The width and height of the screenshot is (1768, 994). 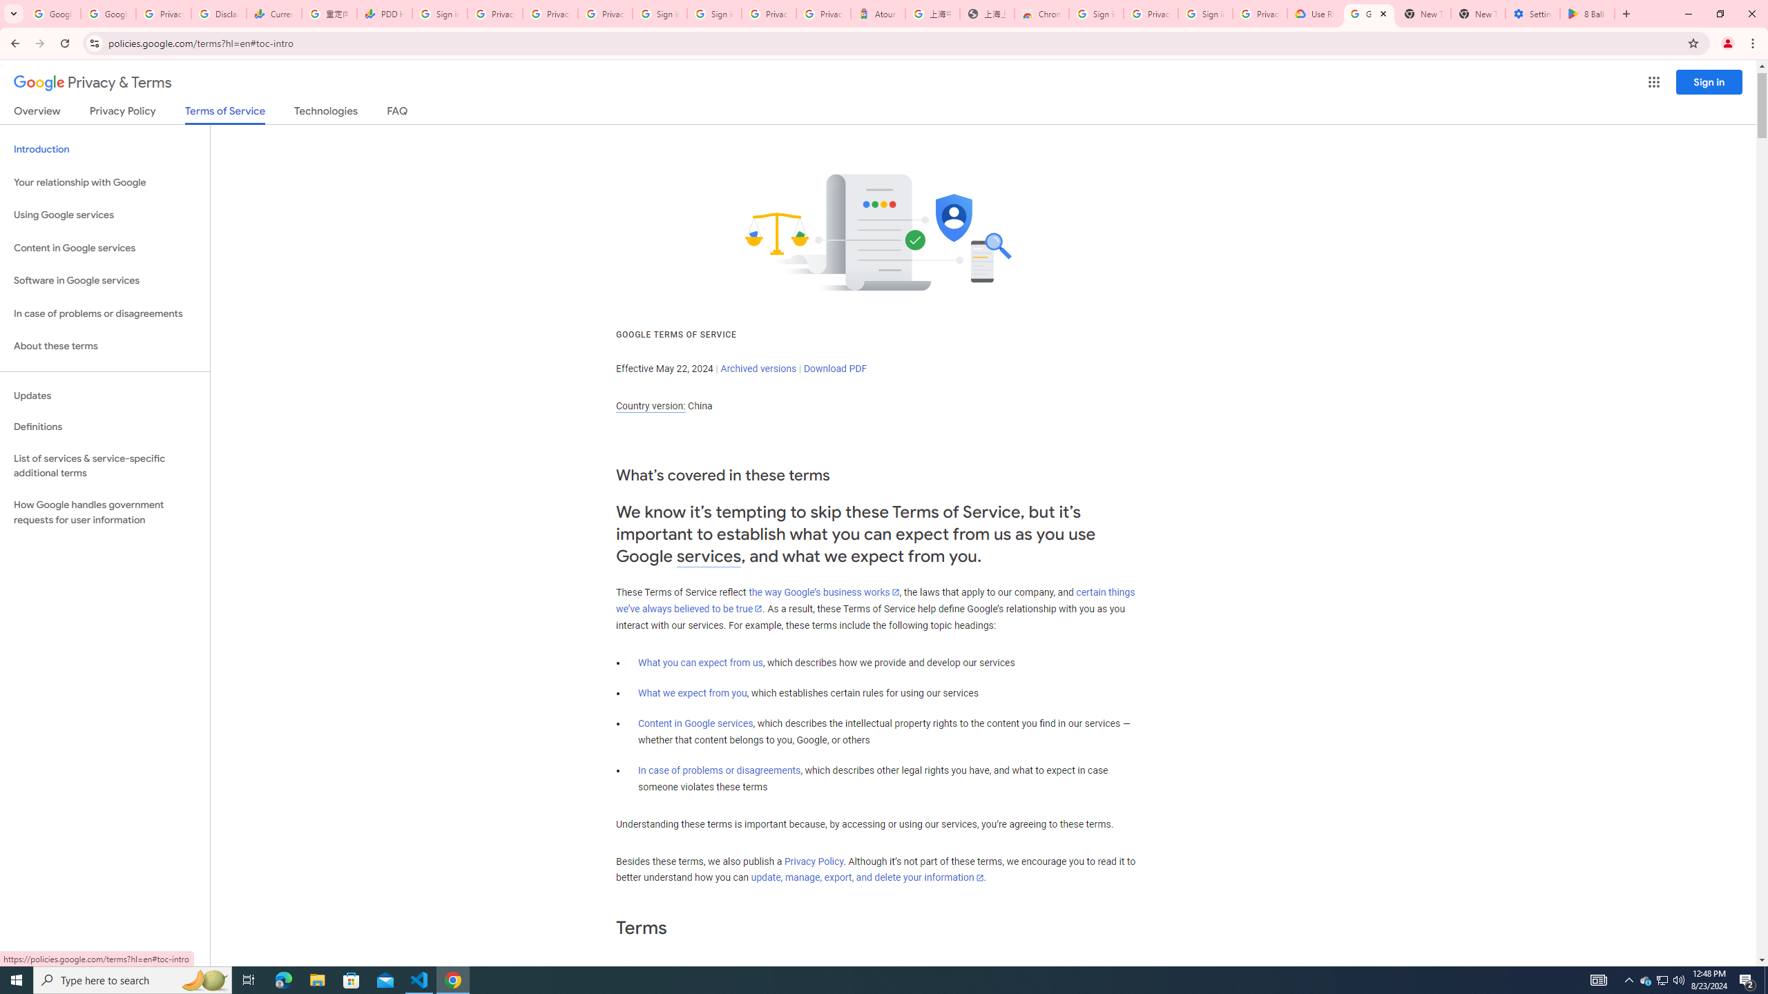 I want to click on Sign in - Google Accounts, so click(x=1206, y=14).